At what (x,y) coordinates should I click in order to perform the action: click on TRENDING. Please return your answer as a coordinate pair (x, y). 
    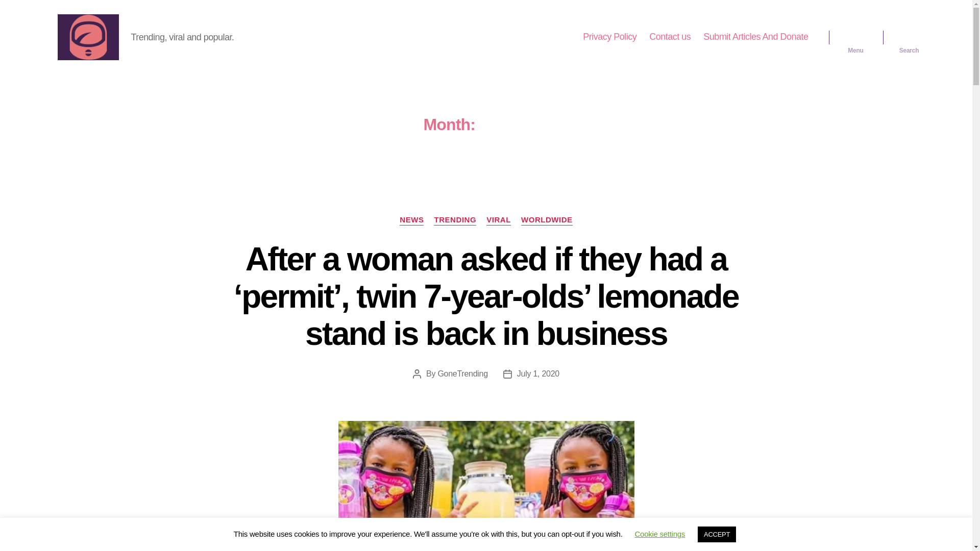
    Looking at the image, I should click on (455, 220).